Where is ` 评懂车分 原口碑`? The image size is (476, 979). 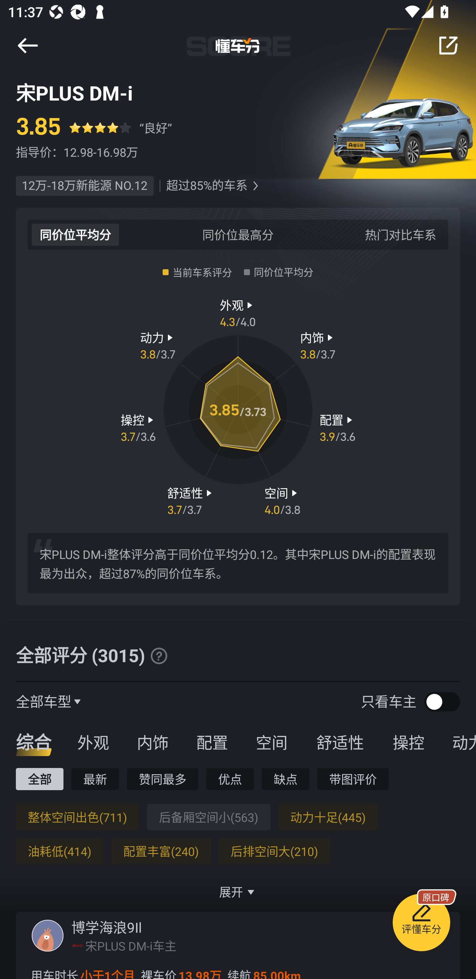
 评懂车分 原口碑 is located at coordinates (421, 924).